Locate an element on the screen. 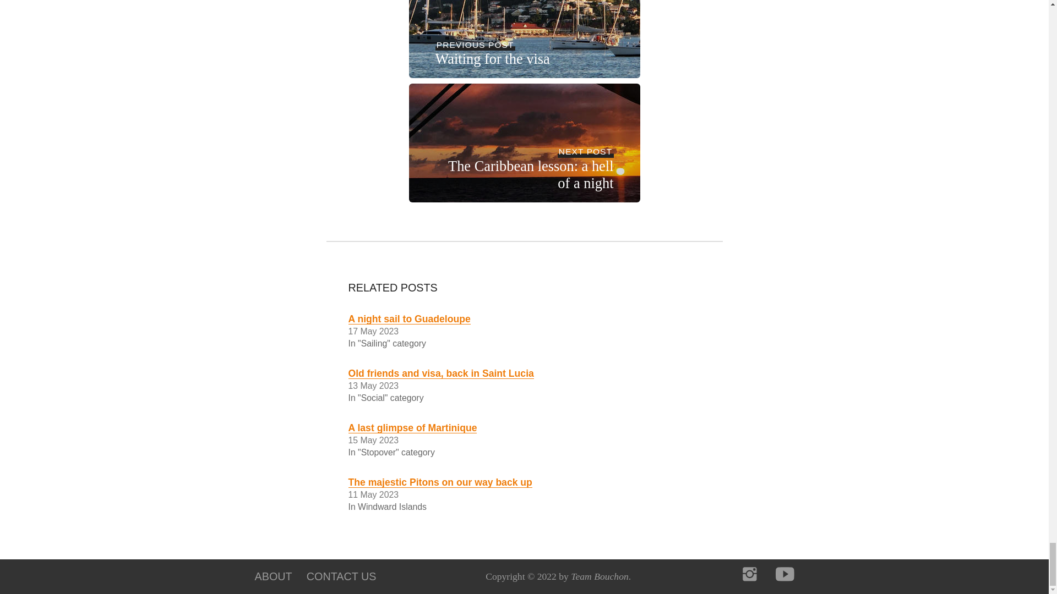  LOGO YOUTUBE is located at coordinates (784, 574).